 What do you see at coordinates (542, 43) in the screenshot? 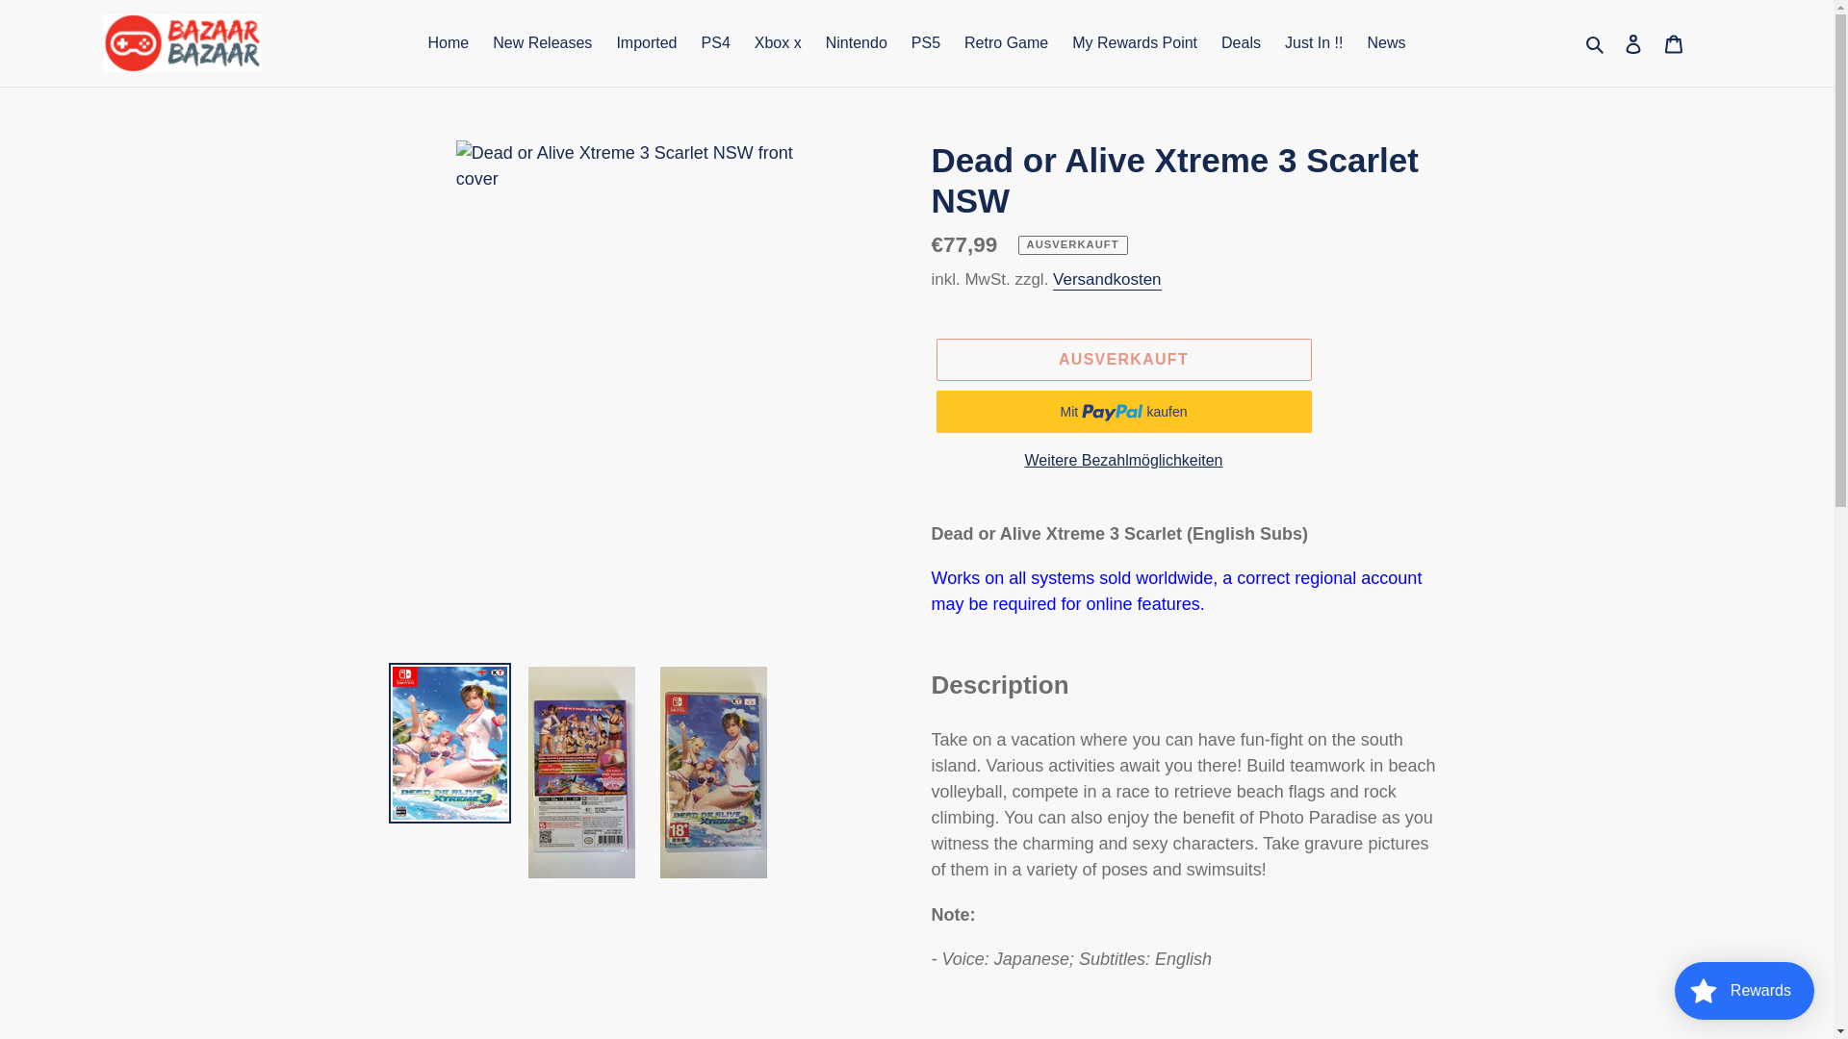
I see `New Releases` at bounding box center [542, 43].